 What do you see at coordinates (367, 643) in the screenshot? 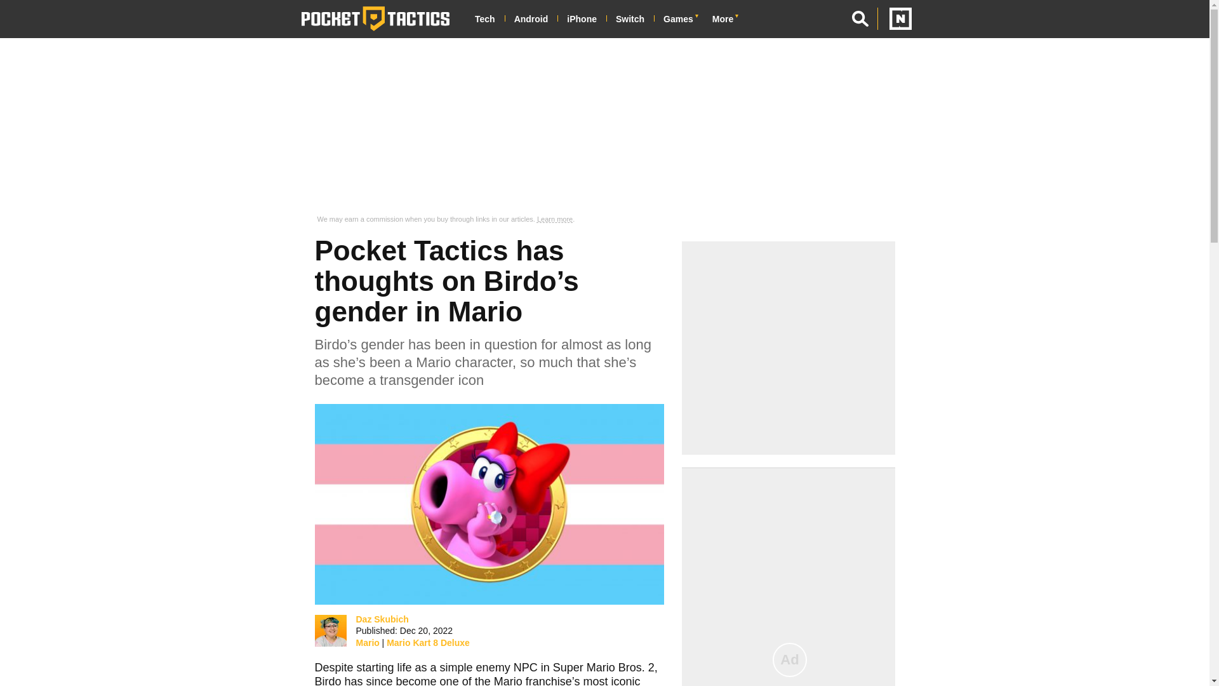
I see `Mario` at bounding box center [367, 643].